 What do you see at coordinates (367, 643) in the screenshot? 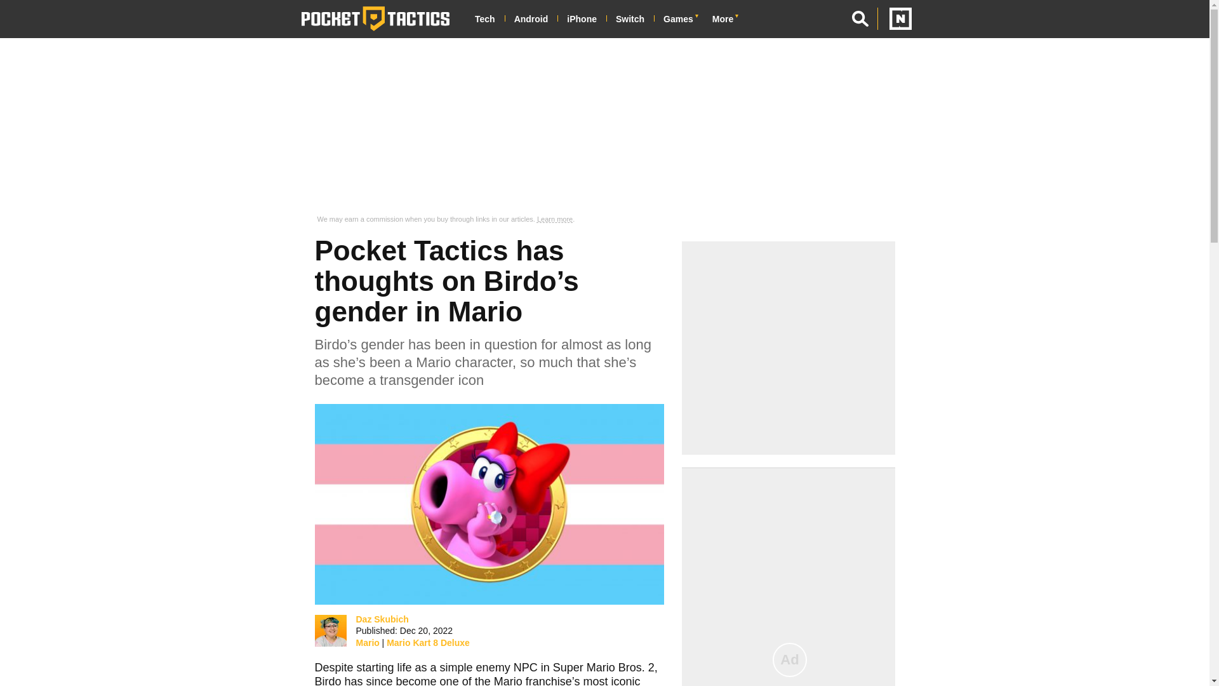
I see `Mario` at bounding box center [367, 643].